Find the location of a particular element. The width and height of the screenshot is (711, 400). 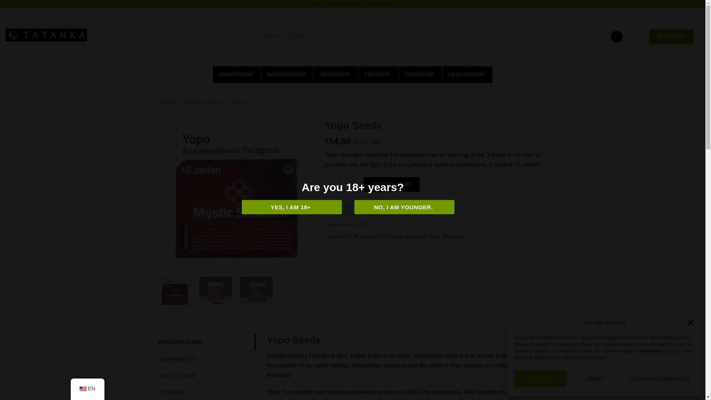

ACCEPT is located at coordinates (540, 379).